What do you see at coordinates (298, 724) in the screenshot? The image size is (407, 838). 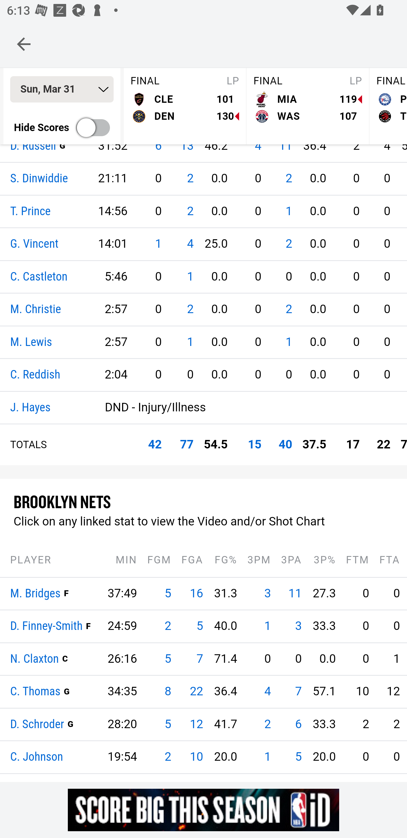 I see `6` at bounding box center [298, 724].